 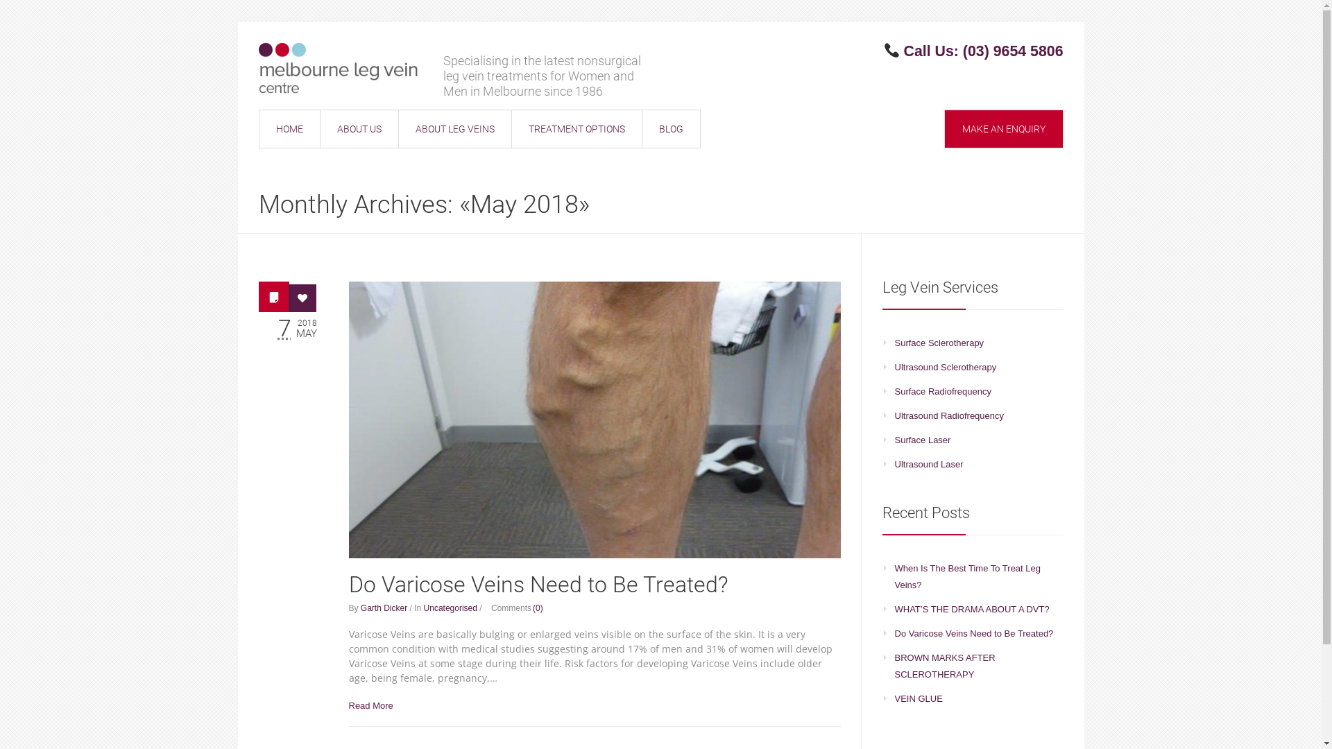 I want to click on ABOUT LEG VEINS, so click(x=455, y=129).